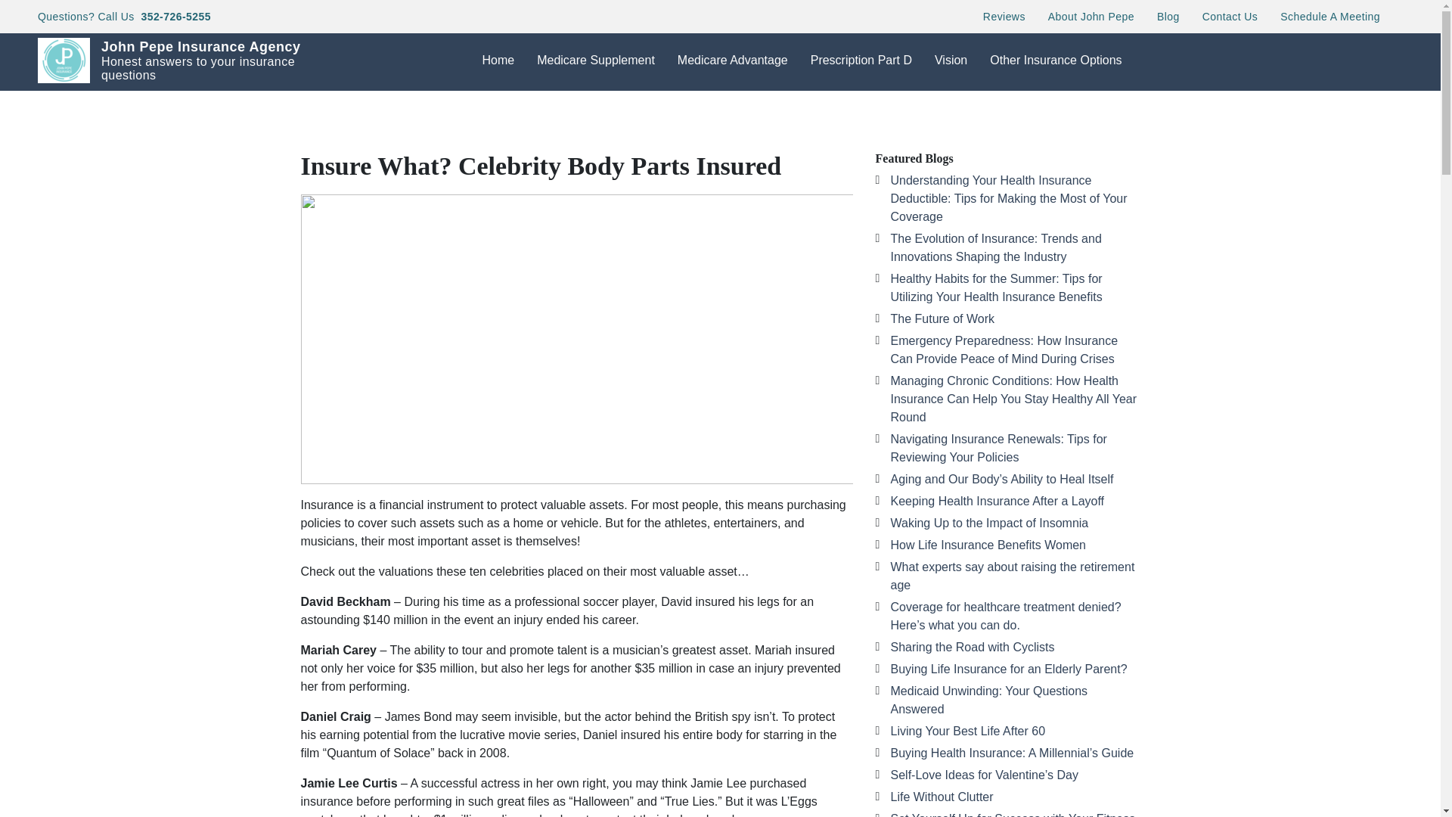 This screenshot has width=1452, height=817. I want to click on Reviews, so click(1004, 16).